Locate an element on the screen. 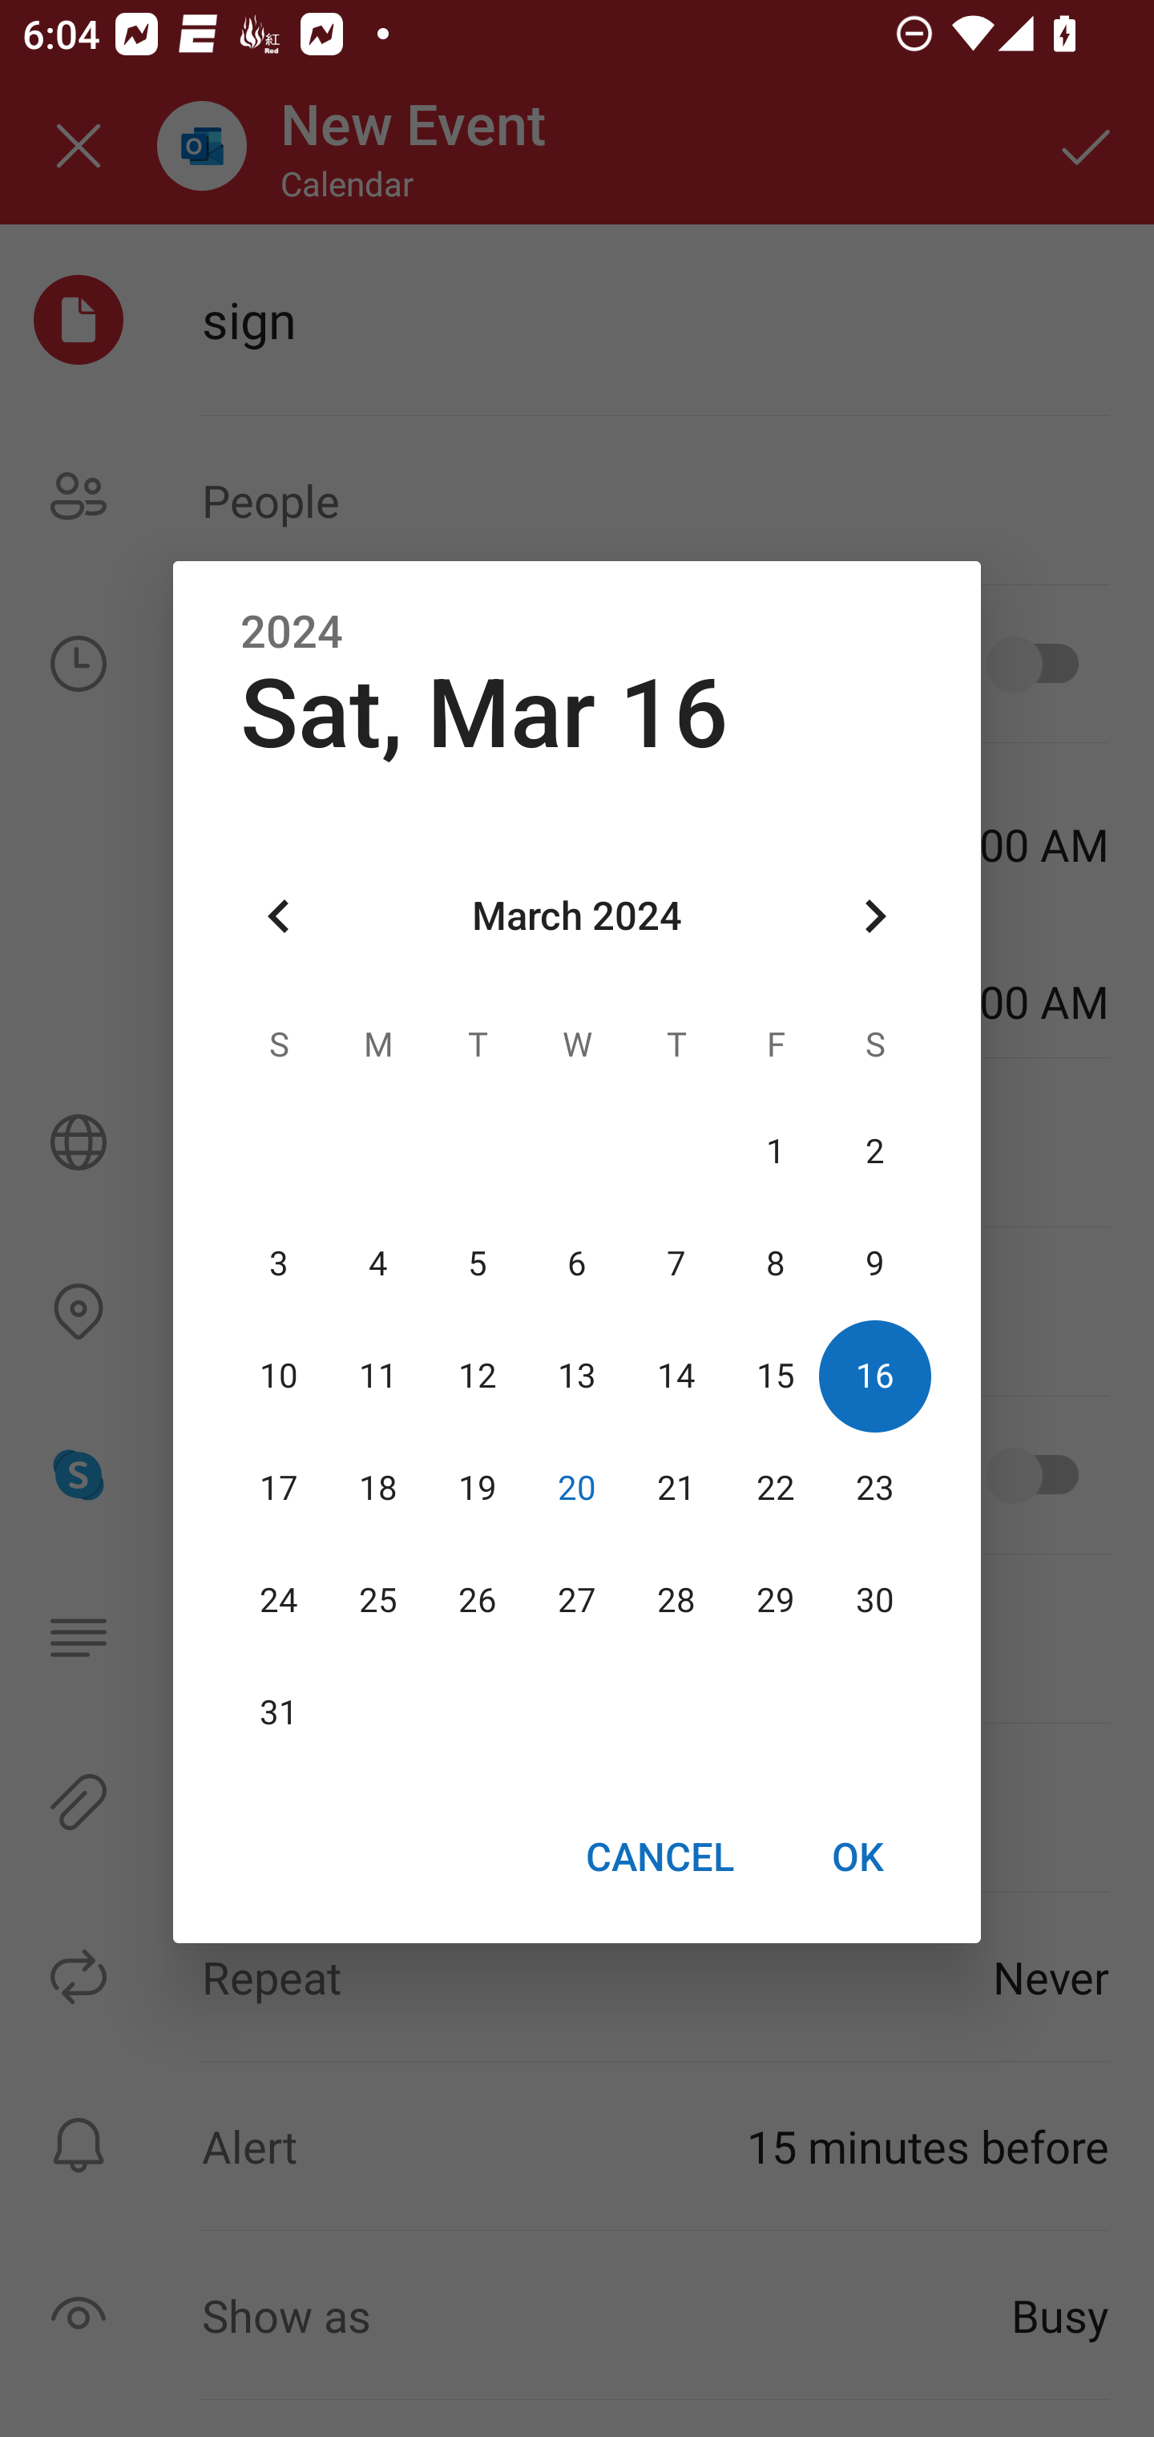 This screenshot has height=2437, width=1154. 26 26 March 2024 is located at coordinates (478, 1601).